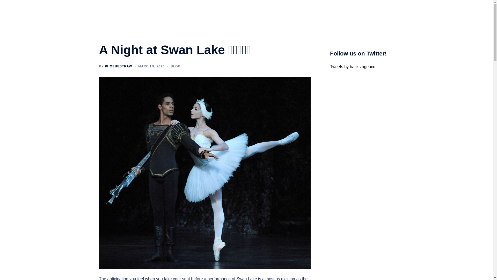 The image size is (497, 280). What do you see at coordinates (275, 10) in the screenshot?
I see `About` at bounding box center [275, 10].